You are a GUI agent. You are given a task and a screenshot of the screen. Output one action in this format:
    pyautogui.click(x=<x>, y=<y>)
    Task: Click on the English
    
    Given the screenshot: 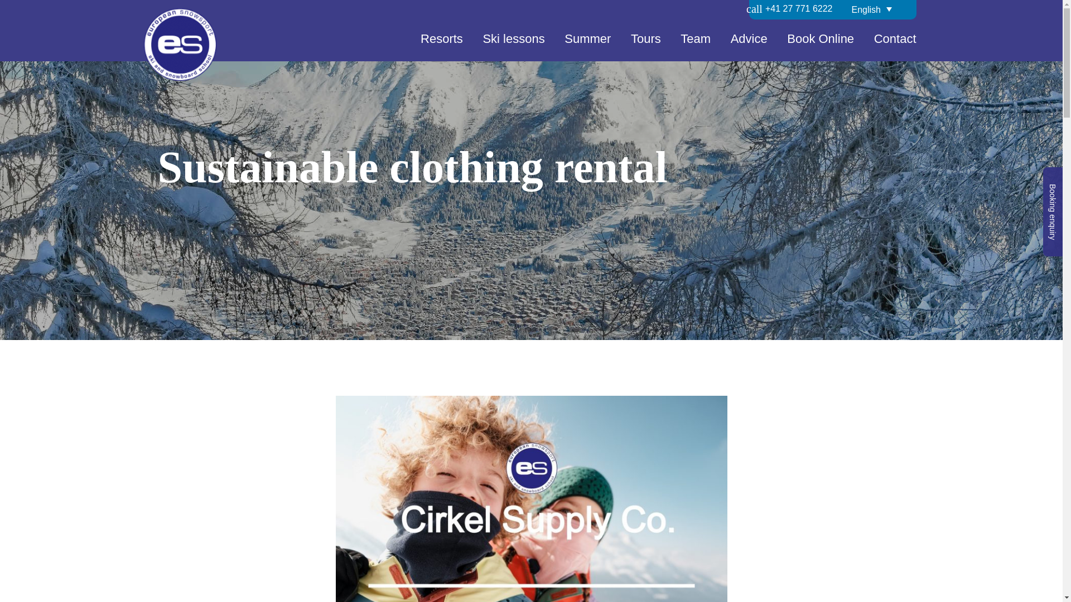 What is the action you would take?
    pyautogui.click(x=879, y=9)
    